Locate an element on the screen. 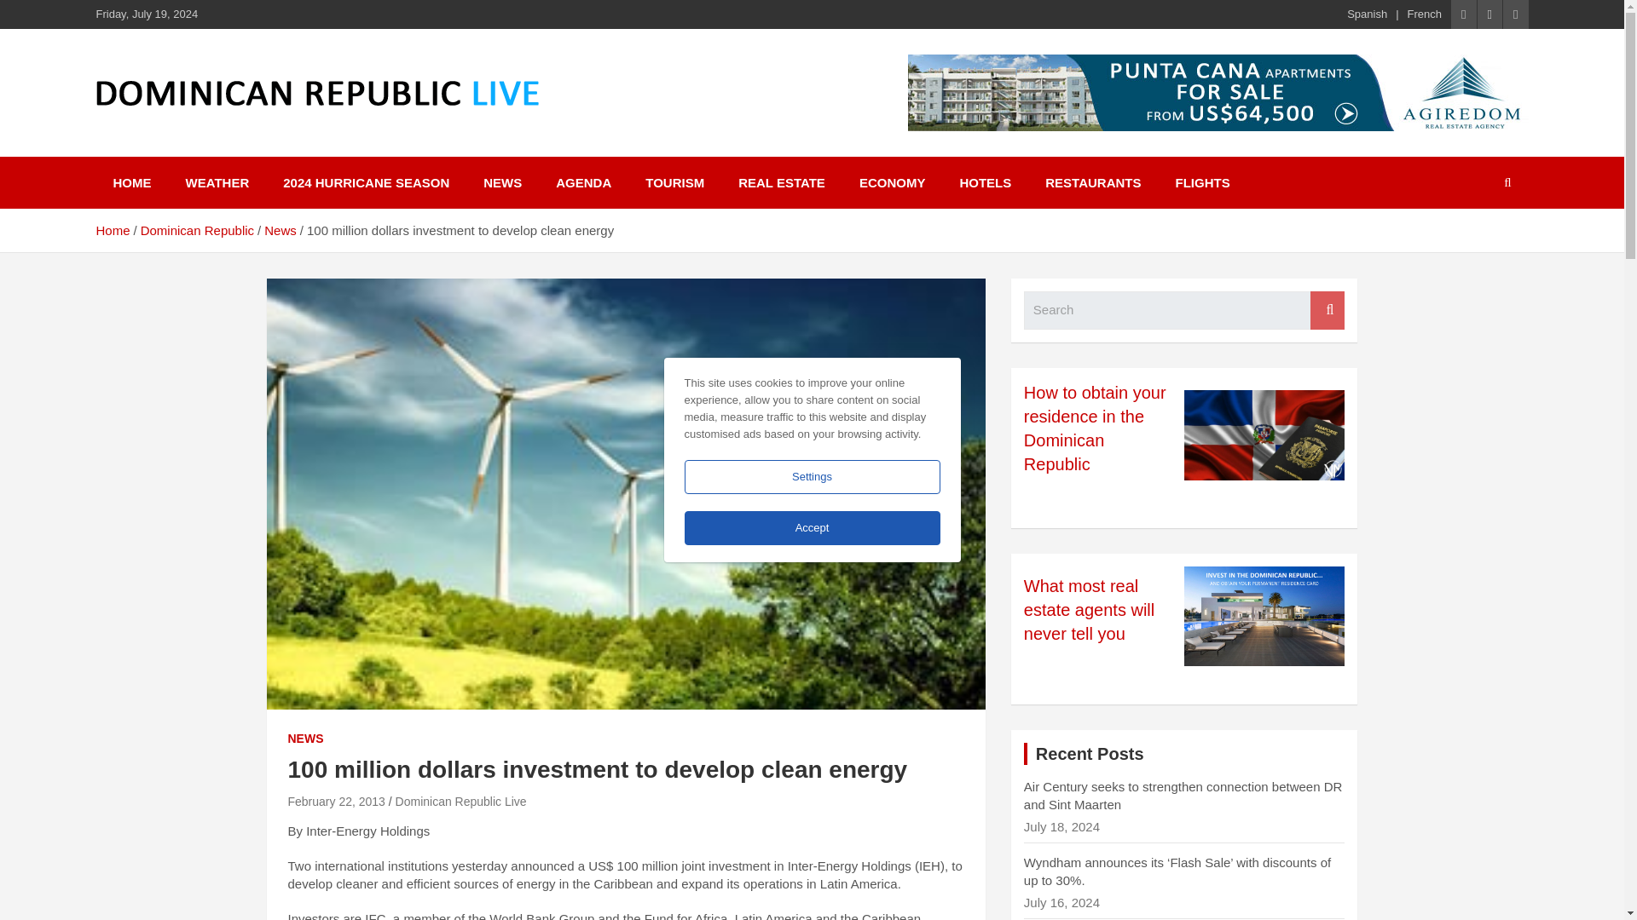  NEWS is located at coordinates (502, 182).